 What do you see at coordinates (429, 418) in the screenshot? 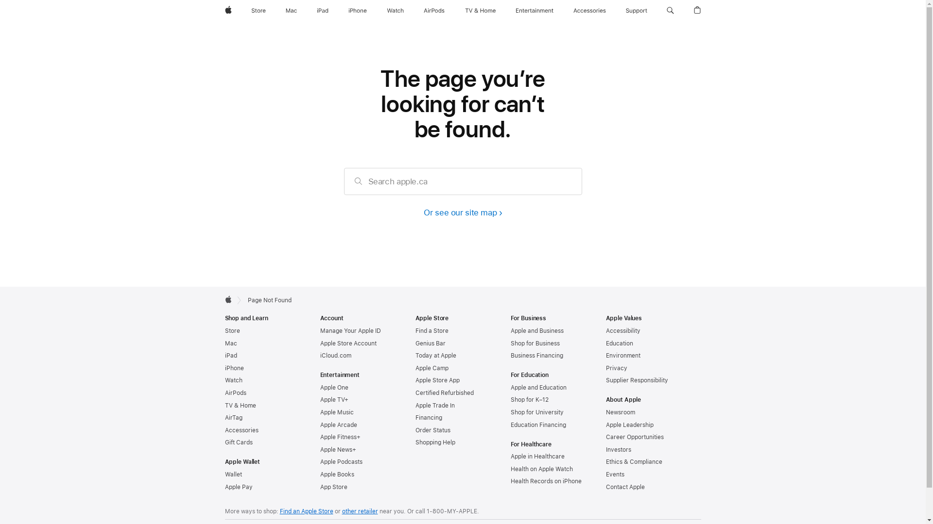
I see `Financing` at bounding box center [429, 418].